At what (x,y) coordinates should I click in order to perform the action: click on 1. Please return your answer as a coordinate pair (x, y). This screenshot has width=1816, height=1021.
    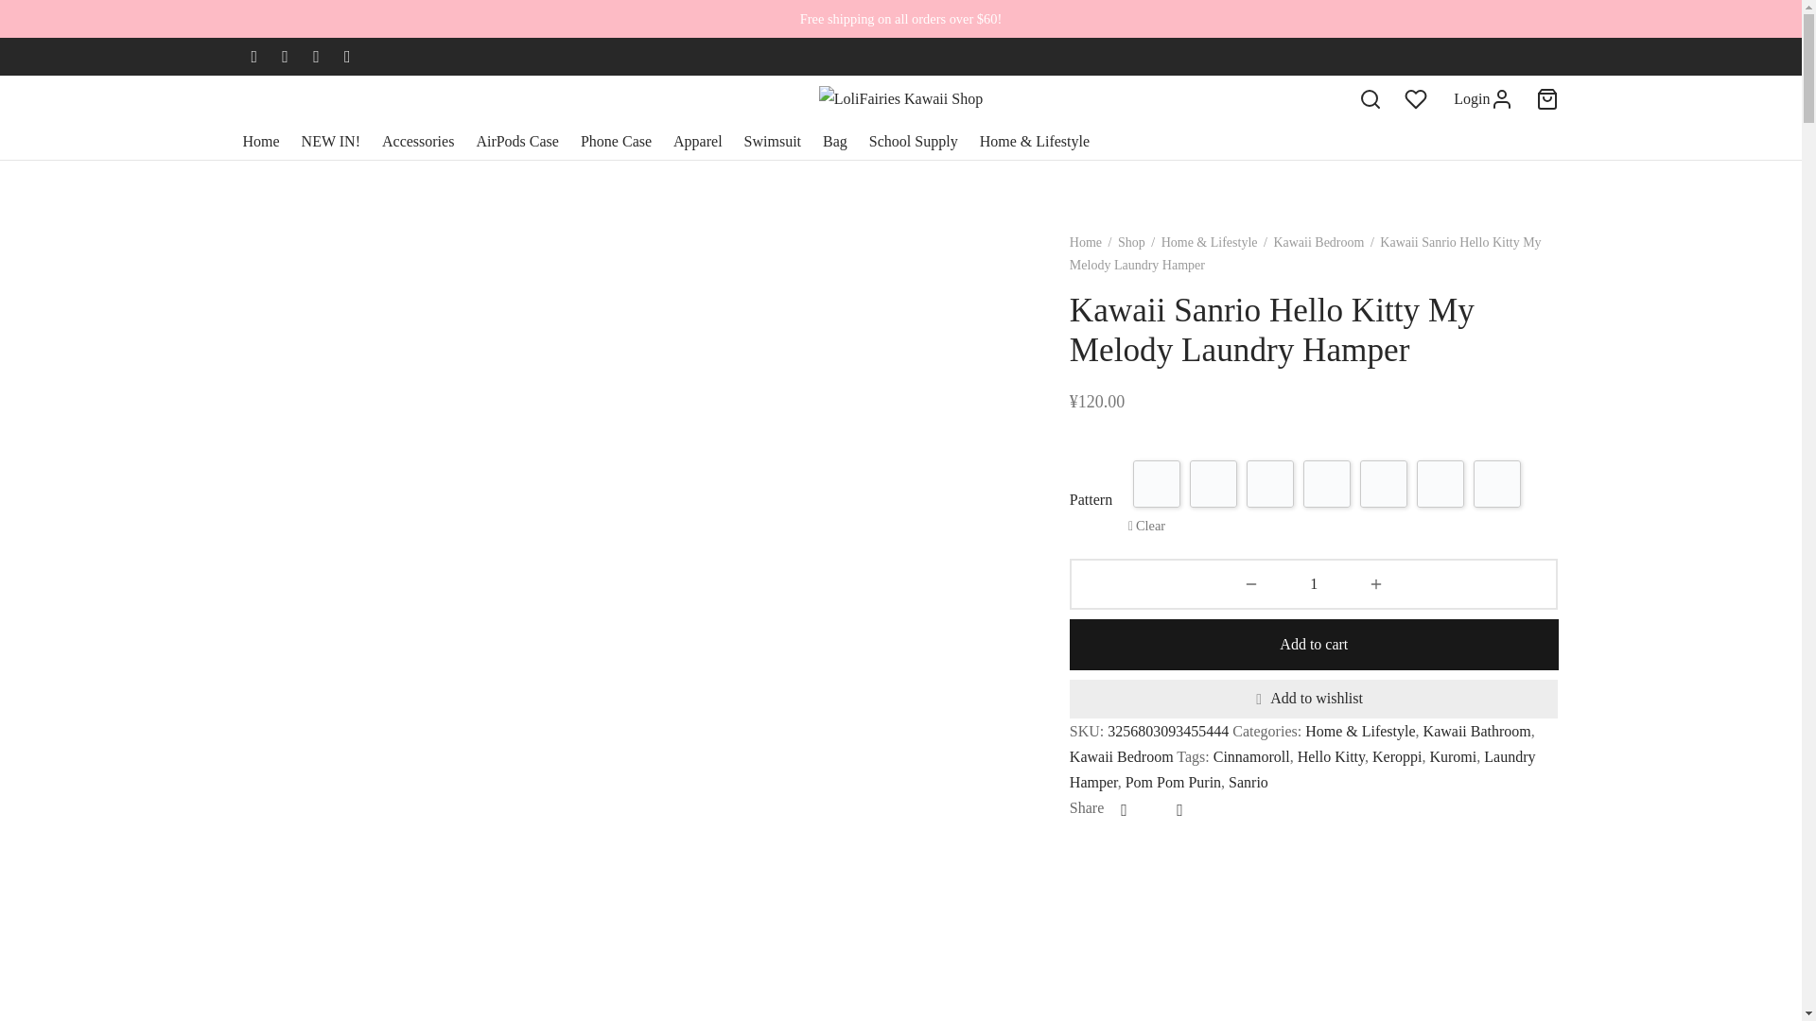
    Looking at the image, I should click on (1315, 583).